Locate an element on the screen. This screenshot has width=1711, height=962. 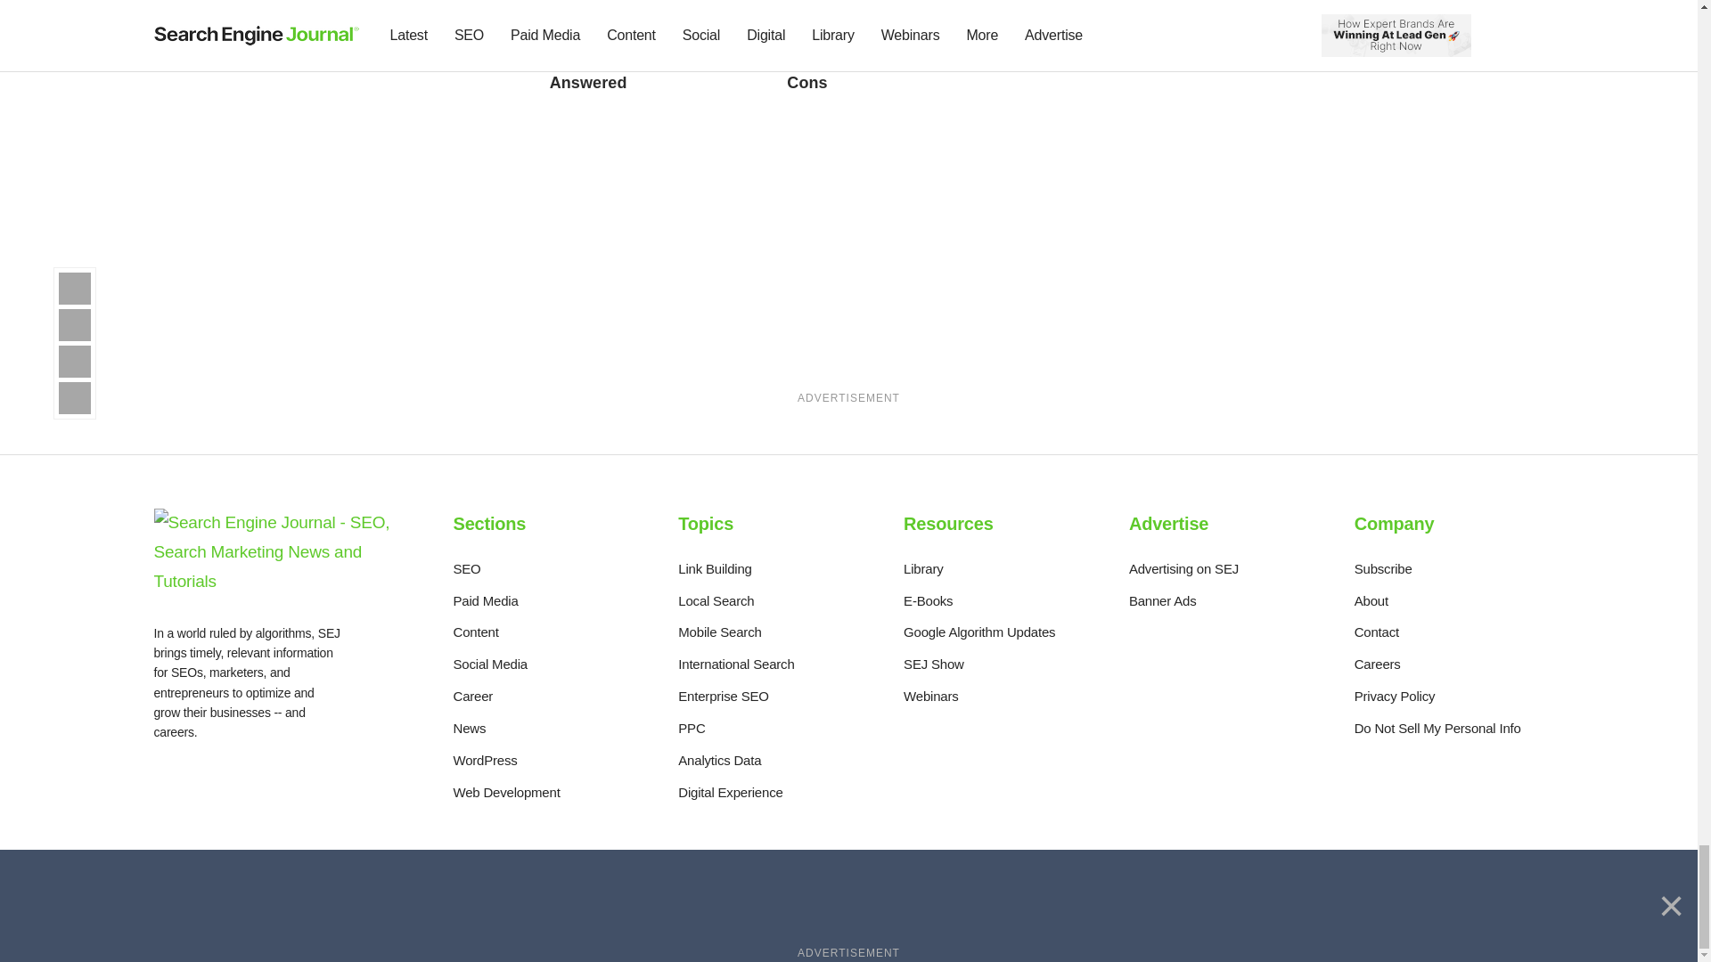
Read the Article is located at coordinates (640, 53).